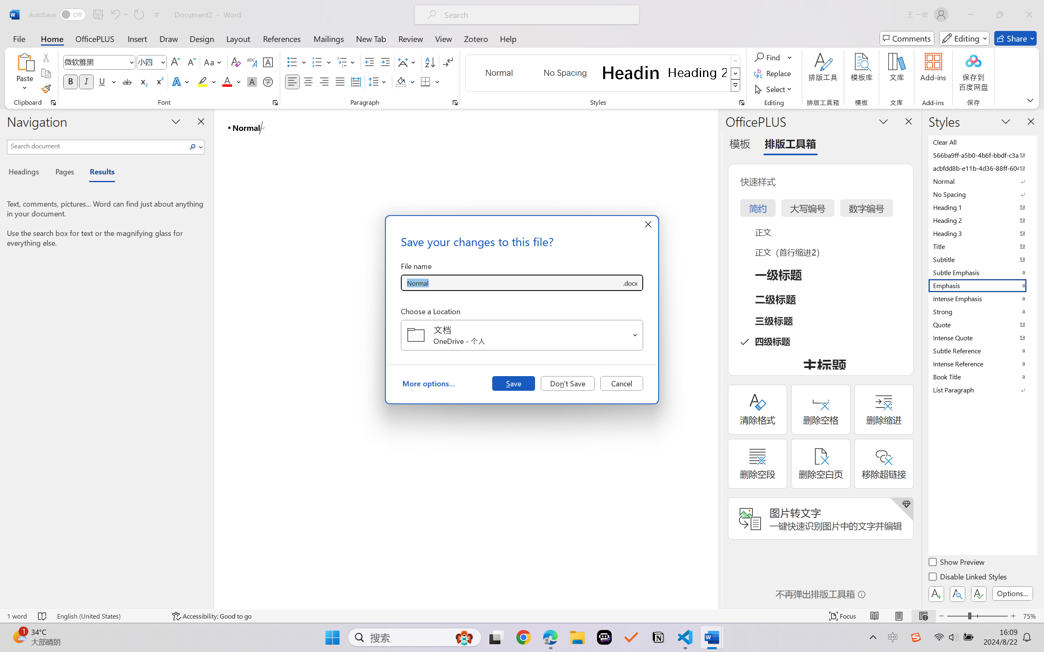  What do you see at coordinates (523, 637) in the screenshot?
I see `Google Chrome` at bounding box center [523, 637].